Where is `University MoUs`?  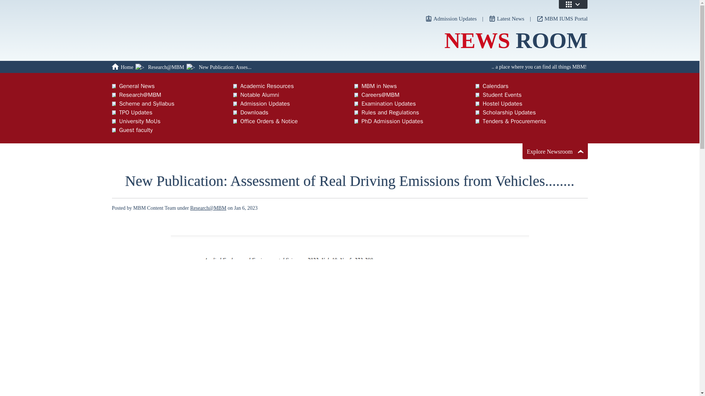
University MoUs is located at coordinates (167, 121).